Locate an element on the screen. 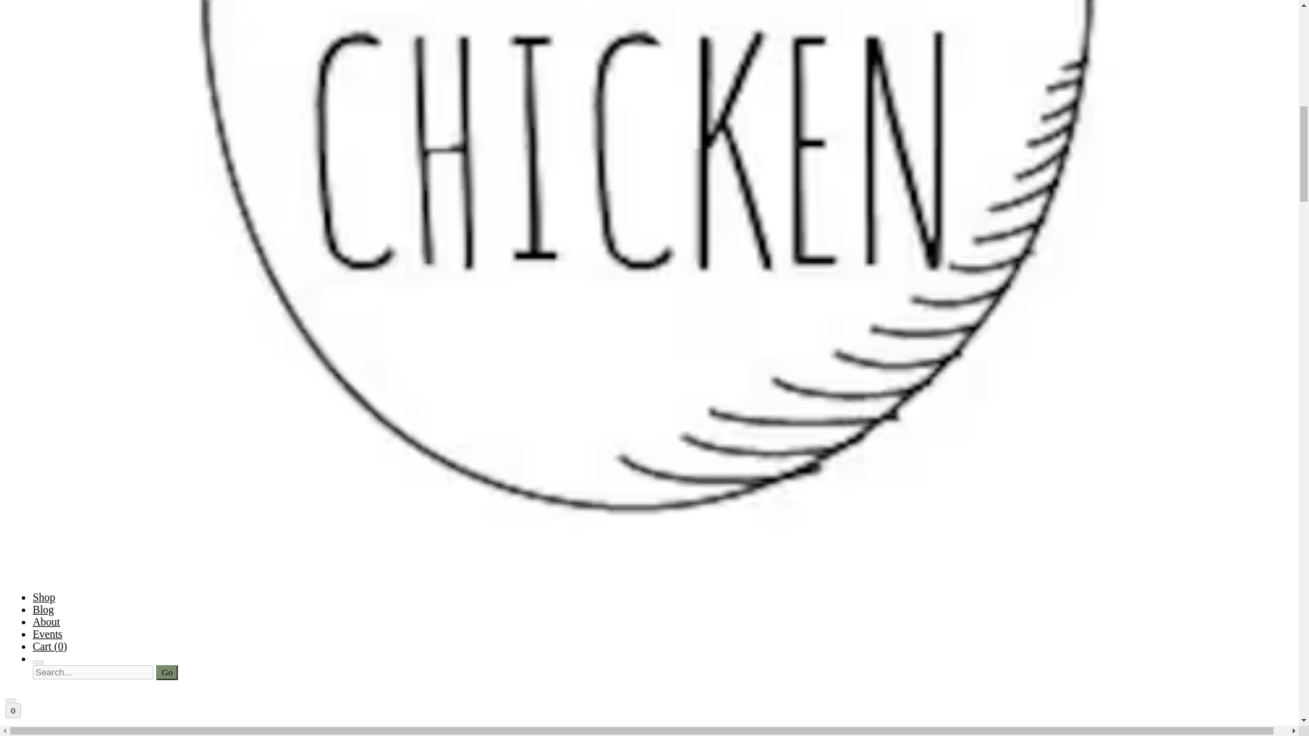 The image size is (1309, 736). About is located at coordinates (46, 622).